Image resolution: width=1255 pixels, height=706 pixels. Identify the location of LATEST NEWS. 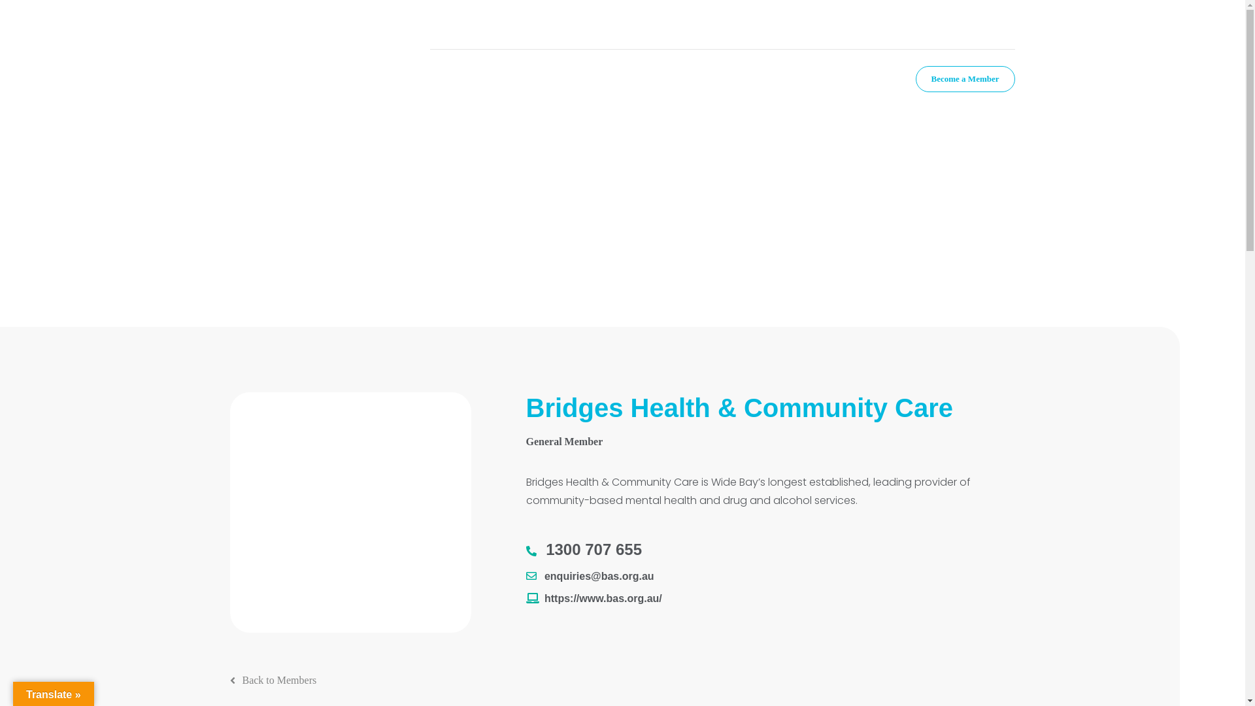
(501, 25).